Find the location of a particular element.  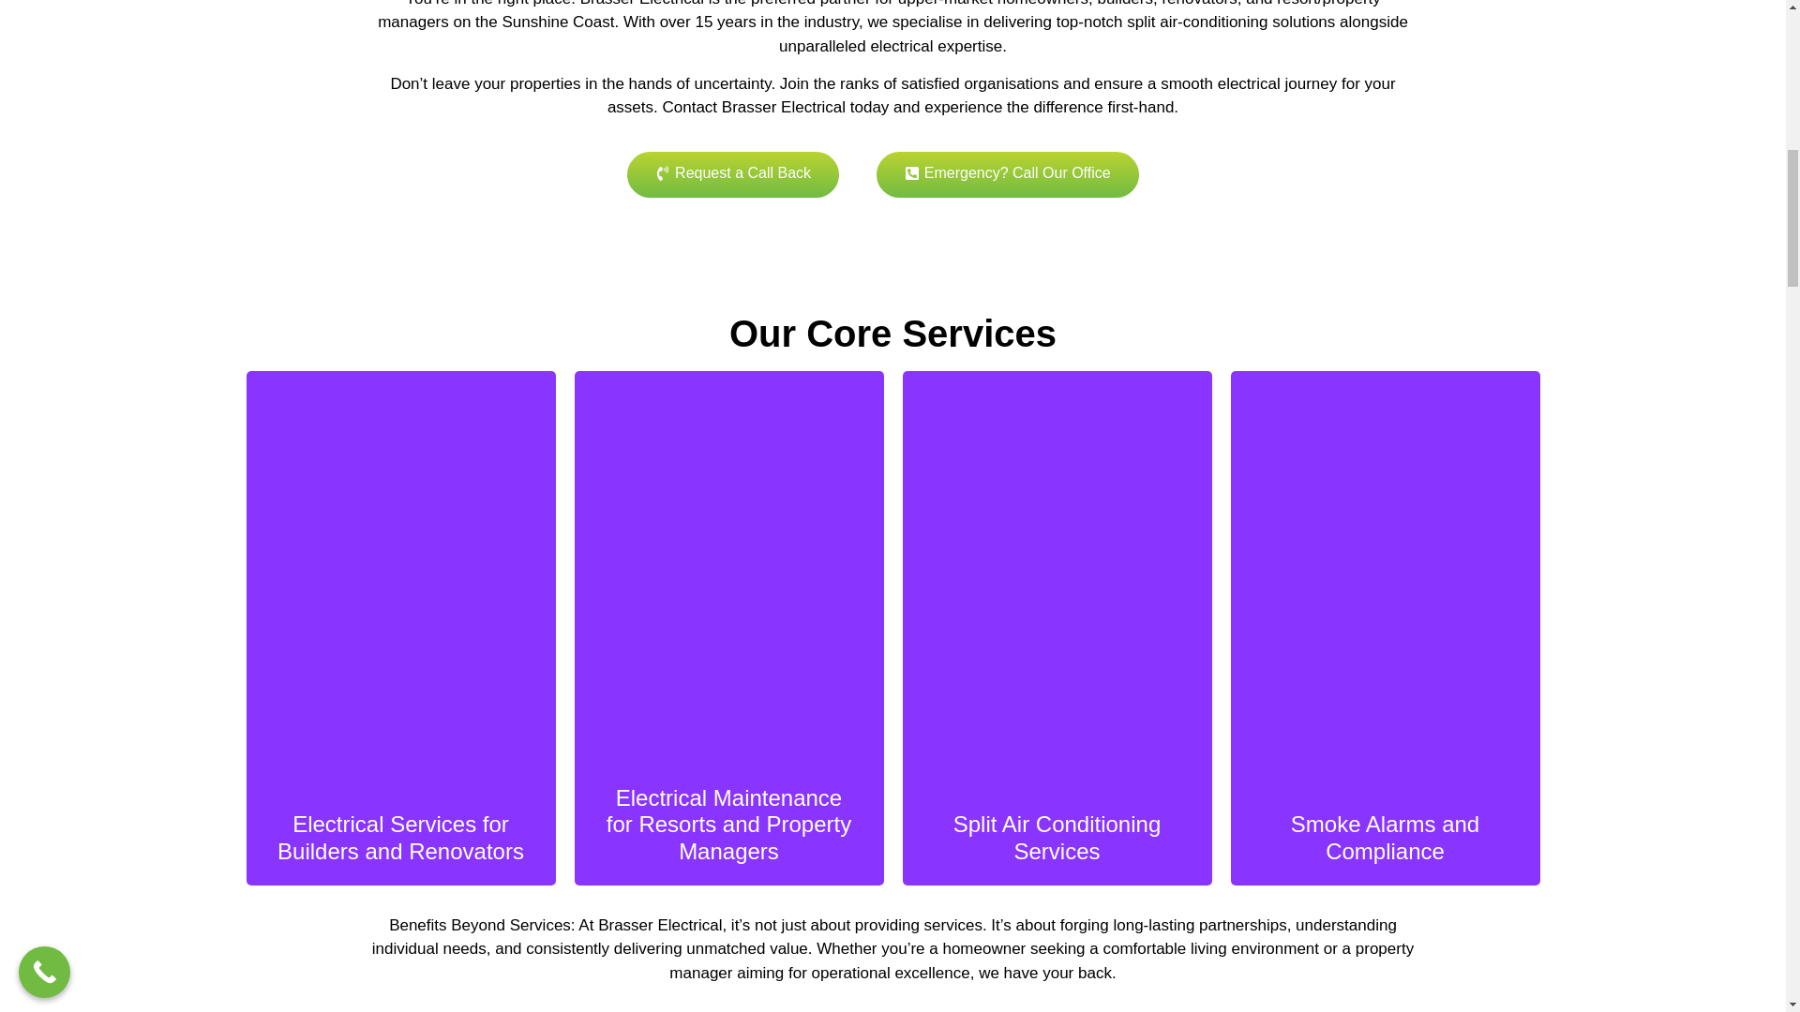

Emergency? Call Our Office is located at coordinates (1008, 174).